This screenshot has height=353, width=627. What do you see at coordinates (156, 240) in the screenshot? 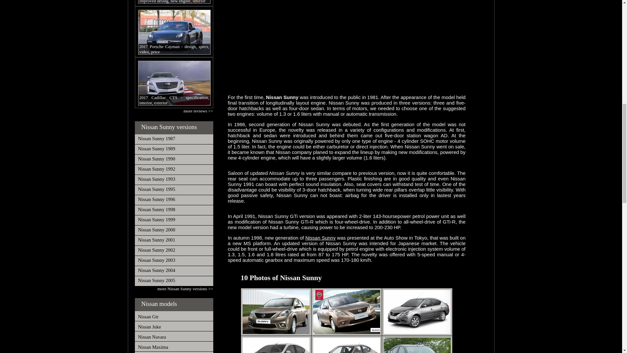
I see `Nissan Sunny 2001` at bounding box center [156, 240].